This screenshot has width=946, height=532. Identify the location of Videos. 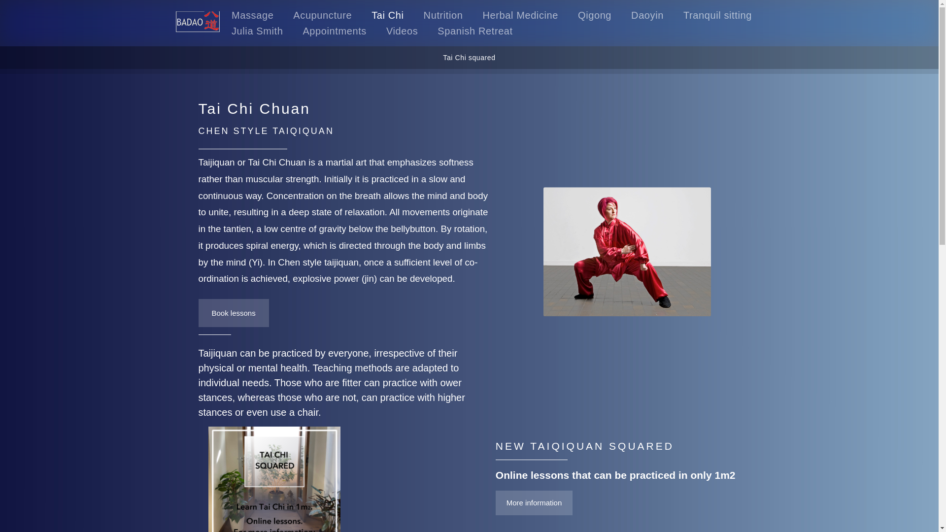
(402, 31).